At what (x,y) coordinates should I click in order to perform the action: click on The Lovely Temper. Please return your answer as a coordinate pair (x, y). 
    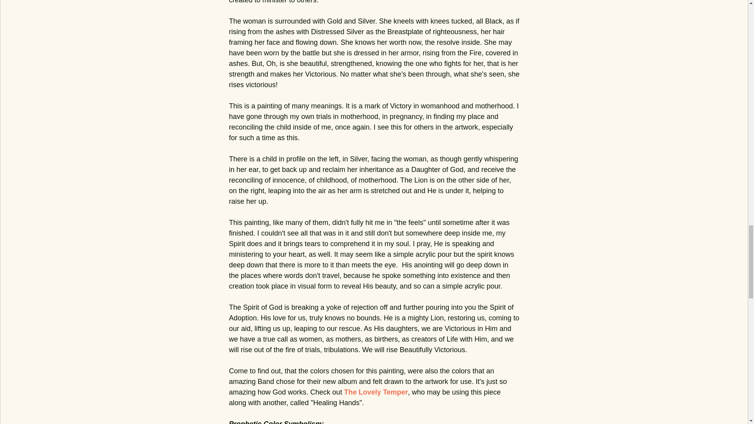
    Looking at the image, I should click on (375, 392).